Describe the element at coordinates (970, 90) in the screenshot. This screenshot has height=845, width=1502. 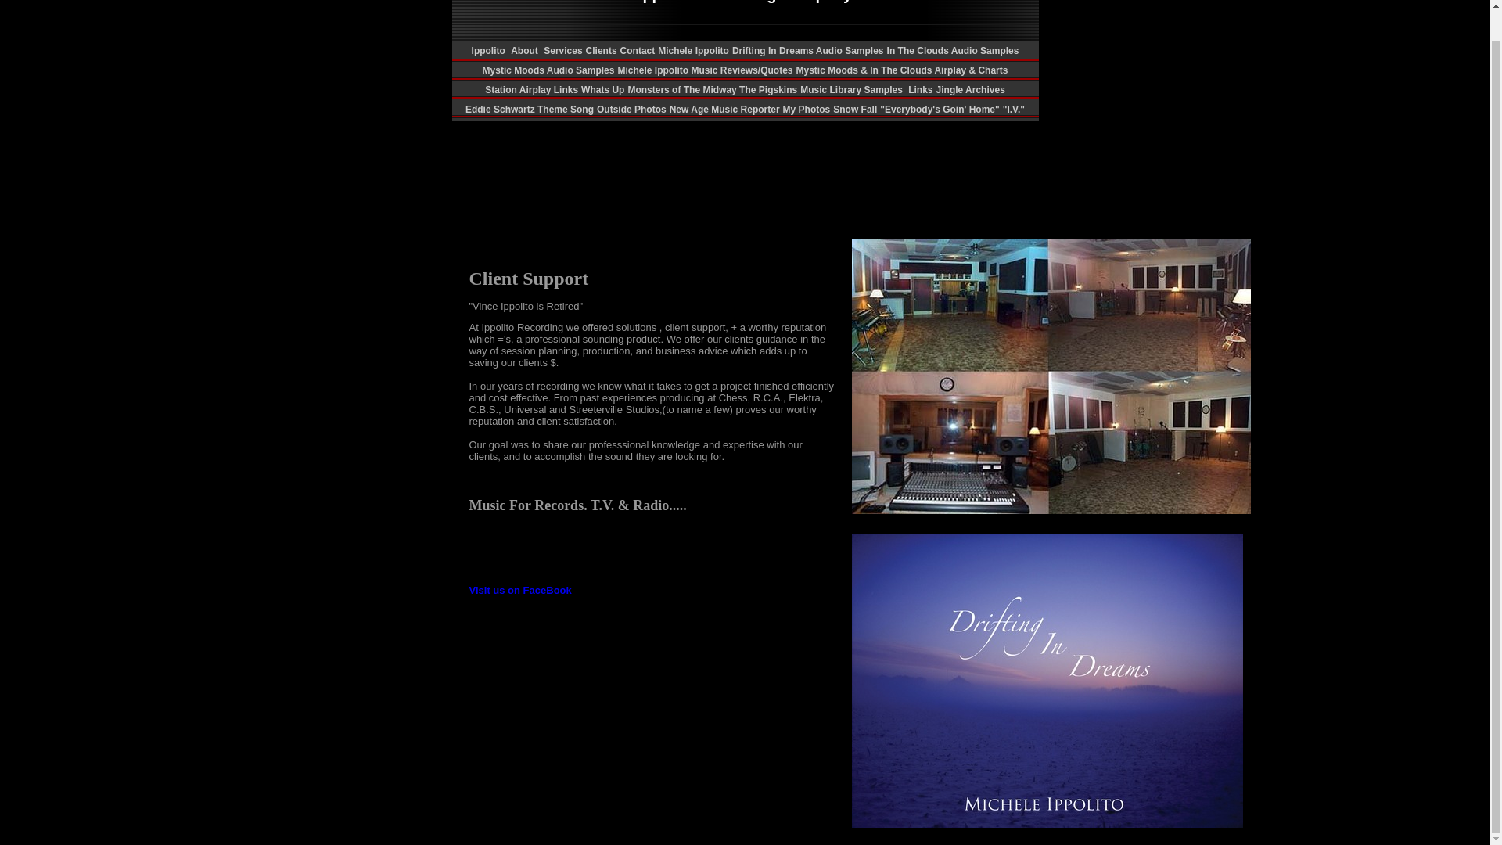
I see `Jingle Archives` at that location.